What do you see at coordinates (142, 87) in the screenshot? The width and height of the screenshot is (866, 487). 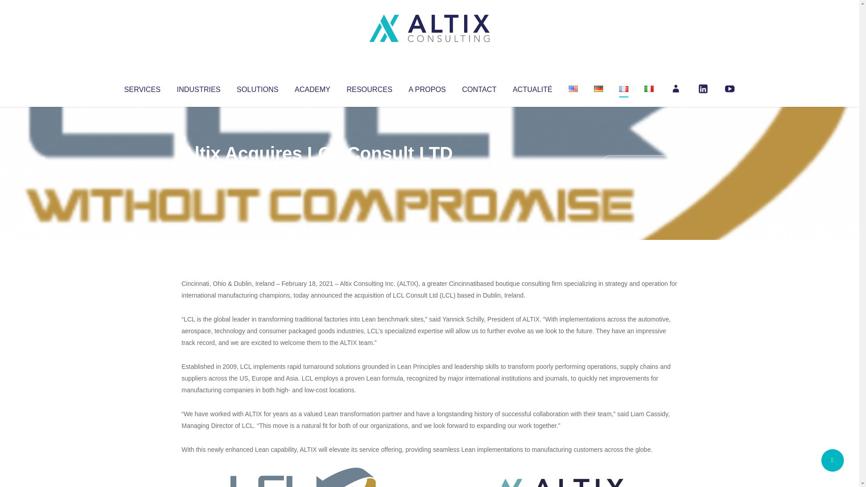 I see `SERVICES` at bounding box center [142, 87].